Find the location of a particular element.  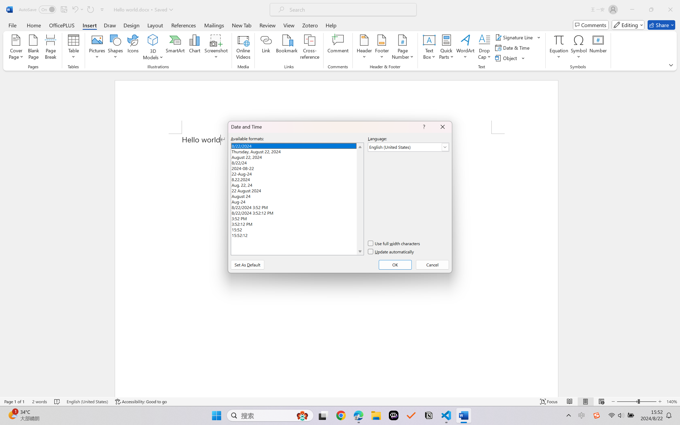

Accessibility Checker Accessibility: Good to go is located at coordinates (106, 410).